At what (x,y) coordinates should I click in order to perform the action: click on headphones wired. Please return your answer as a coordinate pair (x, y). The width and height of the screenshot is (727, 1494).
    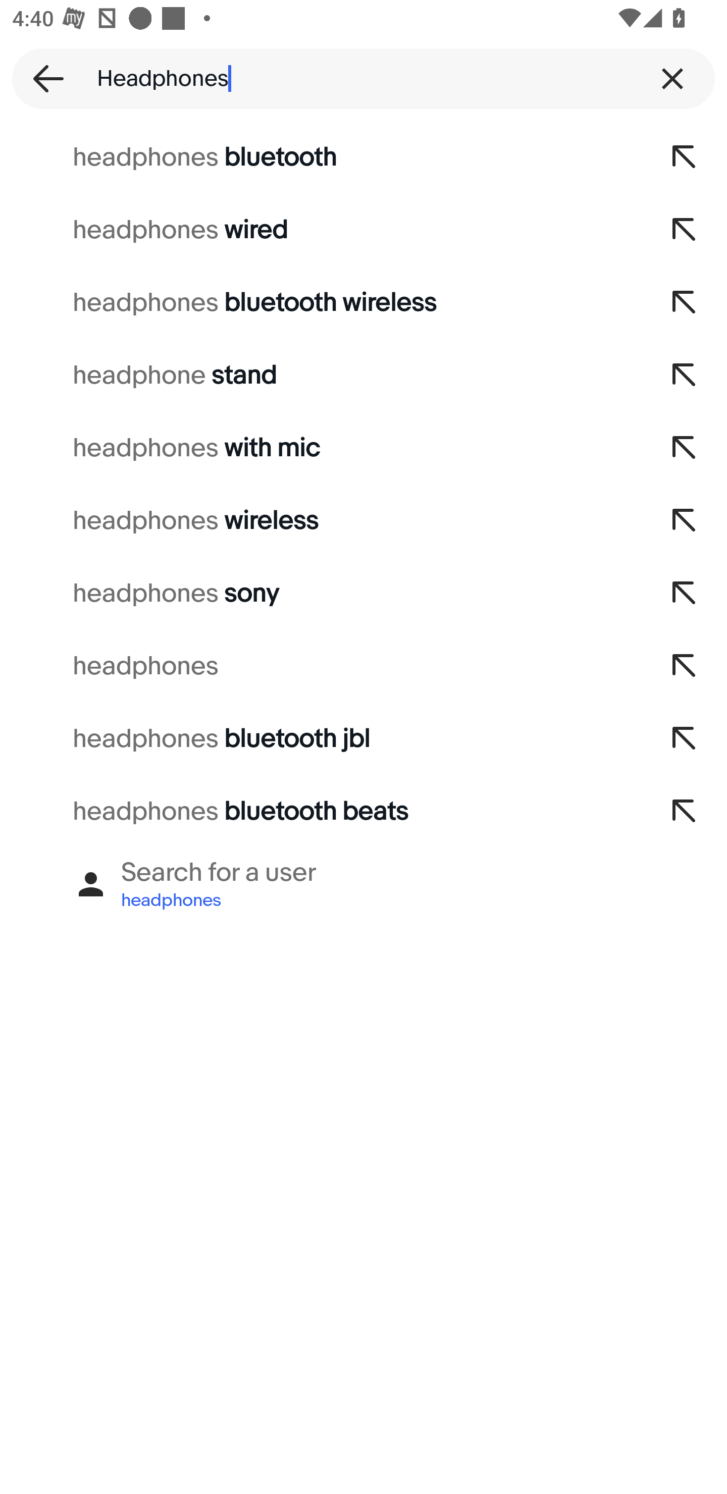
    Looking at the image, I should click on (321, 230).